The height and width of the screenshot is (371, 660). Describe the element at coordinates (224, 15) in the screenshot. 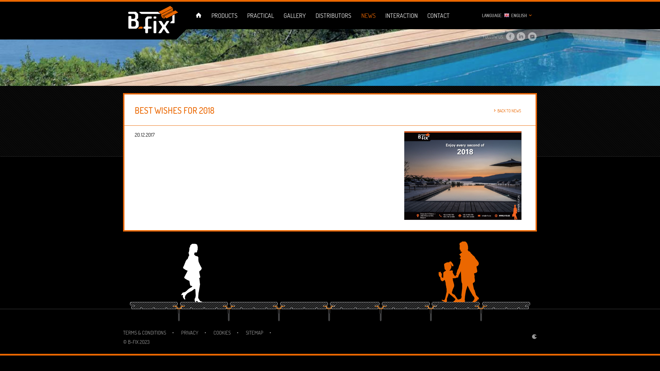

I see `PRODUCTS` at that location.